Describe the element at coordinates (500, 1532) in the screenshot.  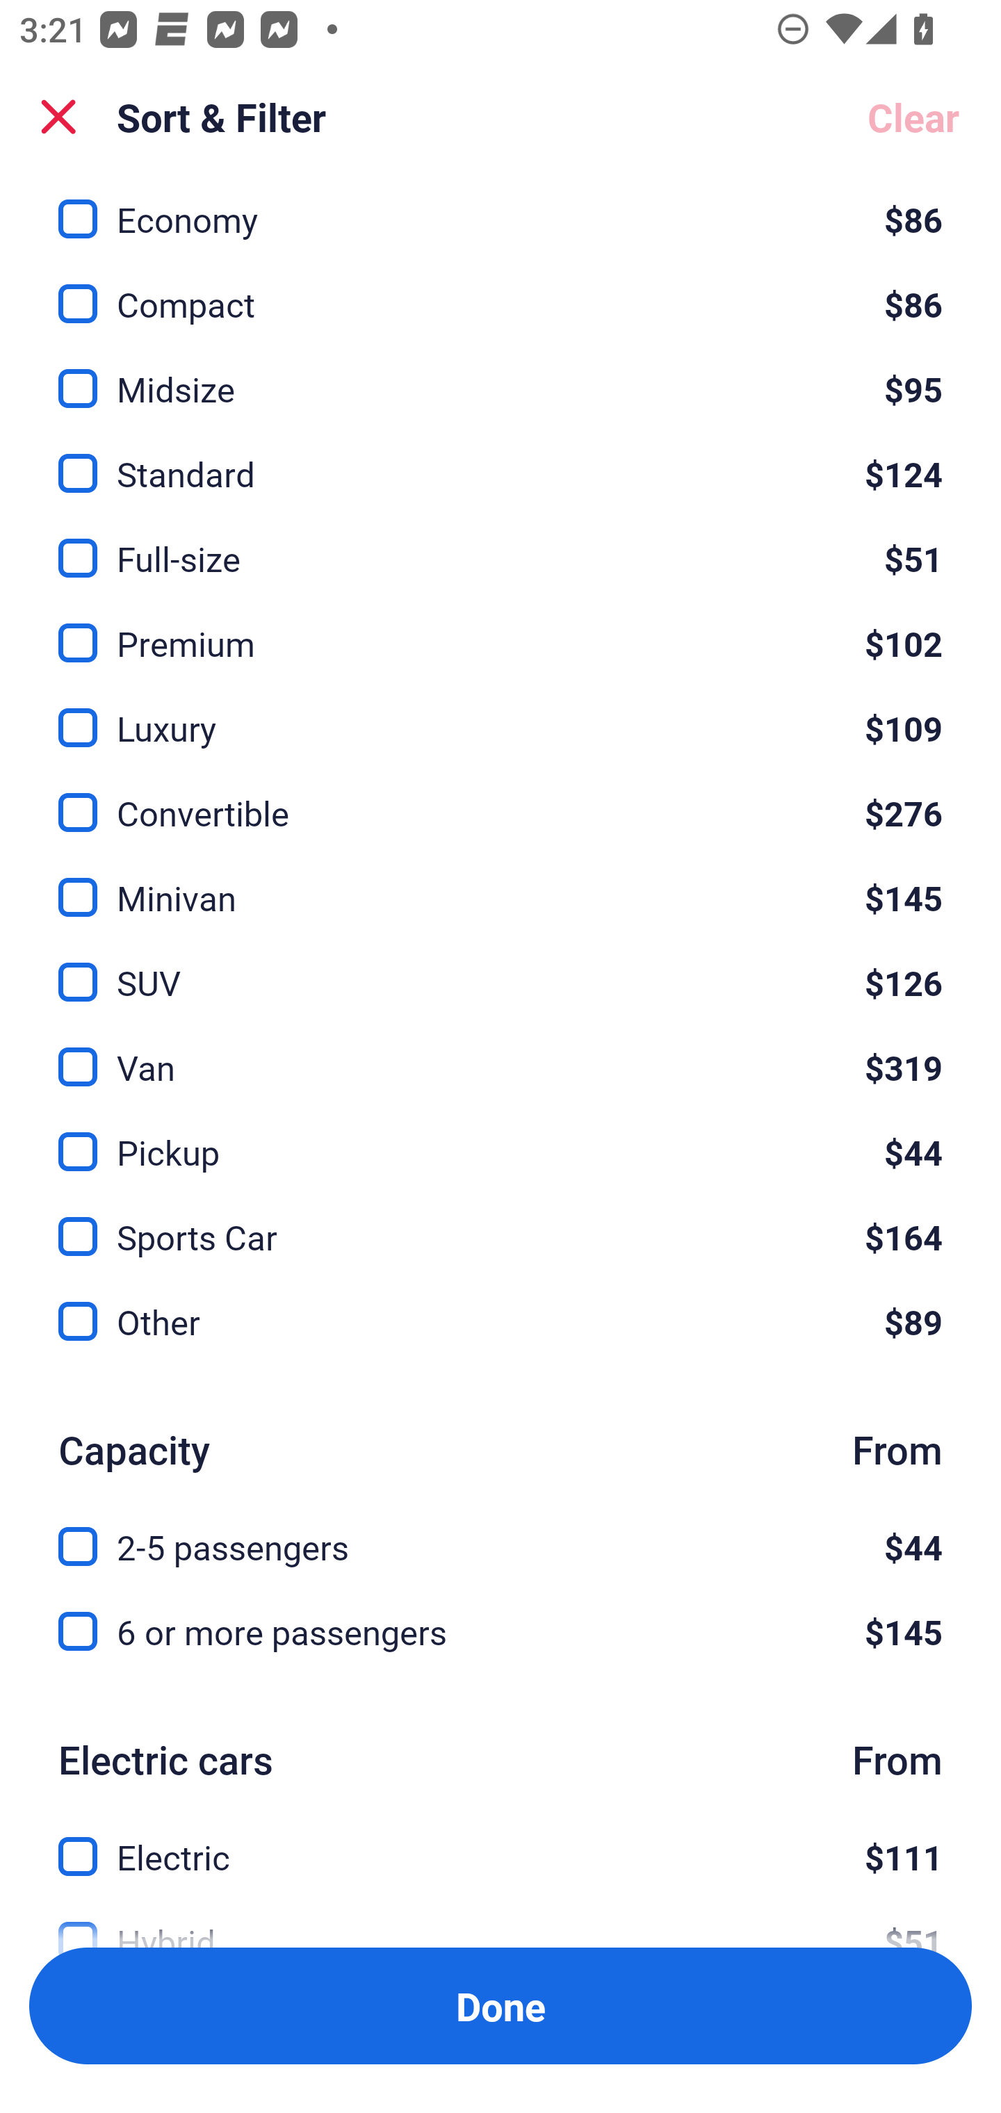
I see `2-5 passengers, $44 2-5 passengers $44` at that location.